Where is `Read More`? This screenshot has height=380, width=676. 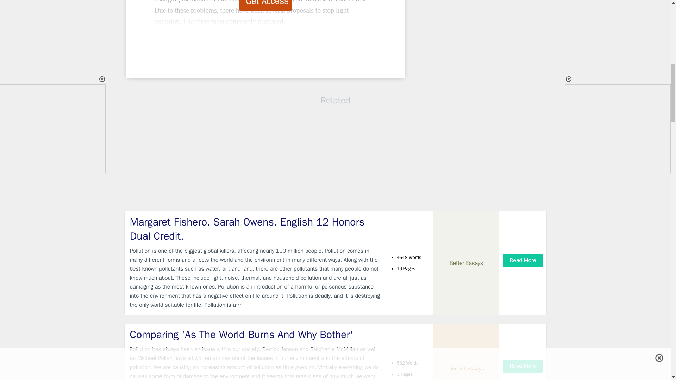
Read More is located at coordinates (522, 260).